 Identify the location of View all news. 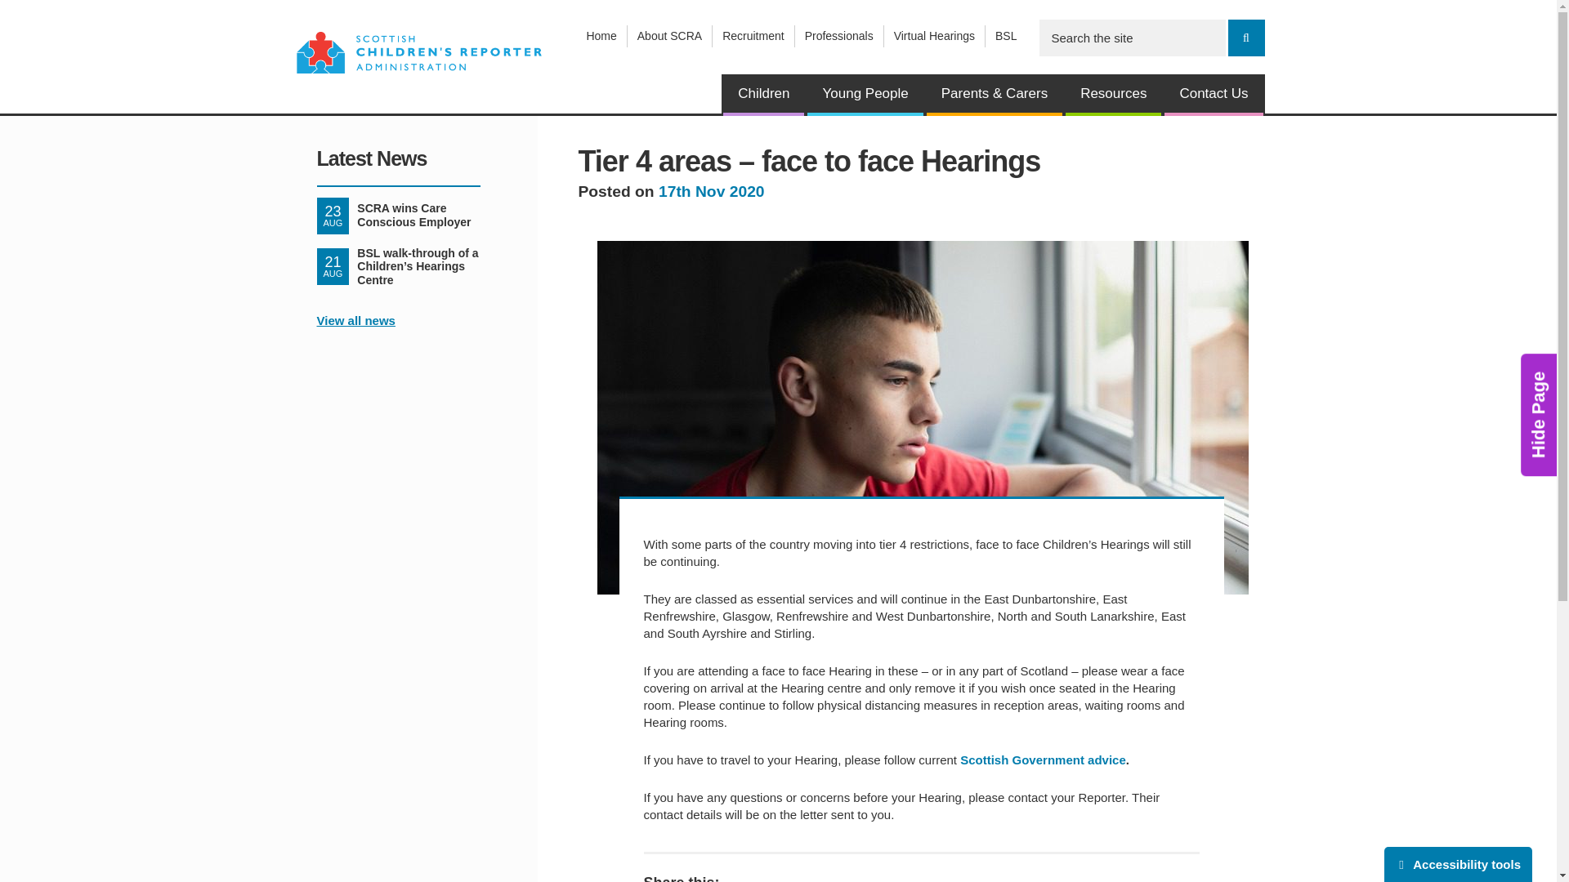
(670, 36).